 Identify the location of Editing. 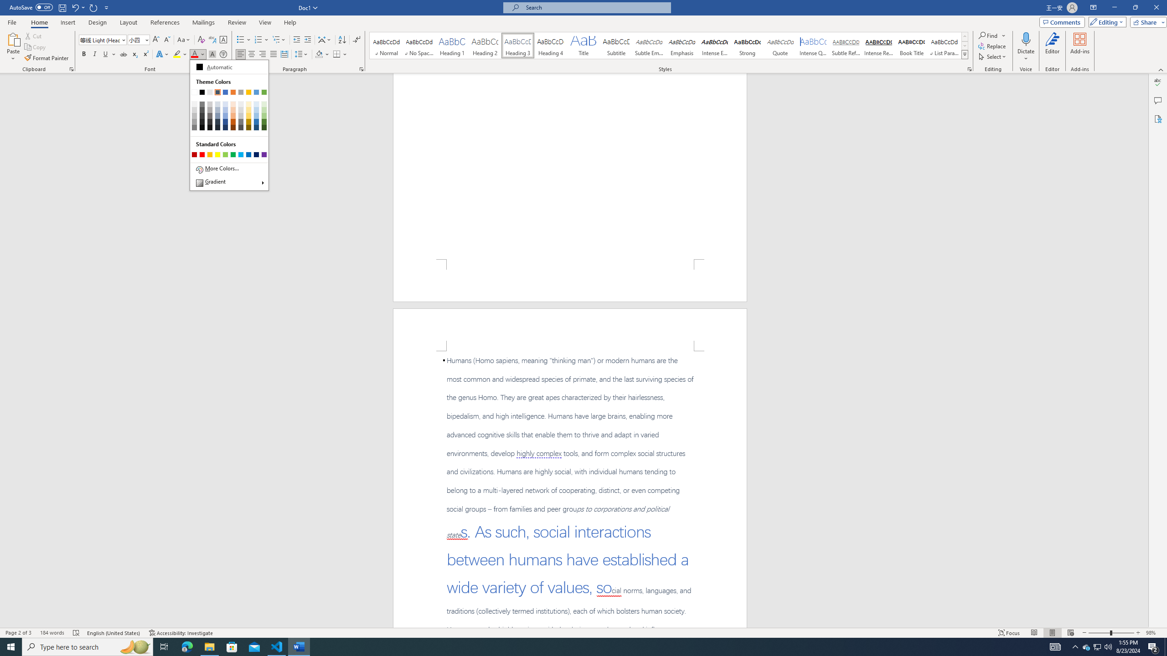
(323, 55).